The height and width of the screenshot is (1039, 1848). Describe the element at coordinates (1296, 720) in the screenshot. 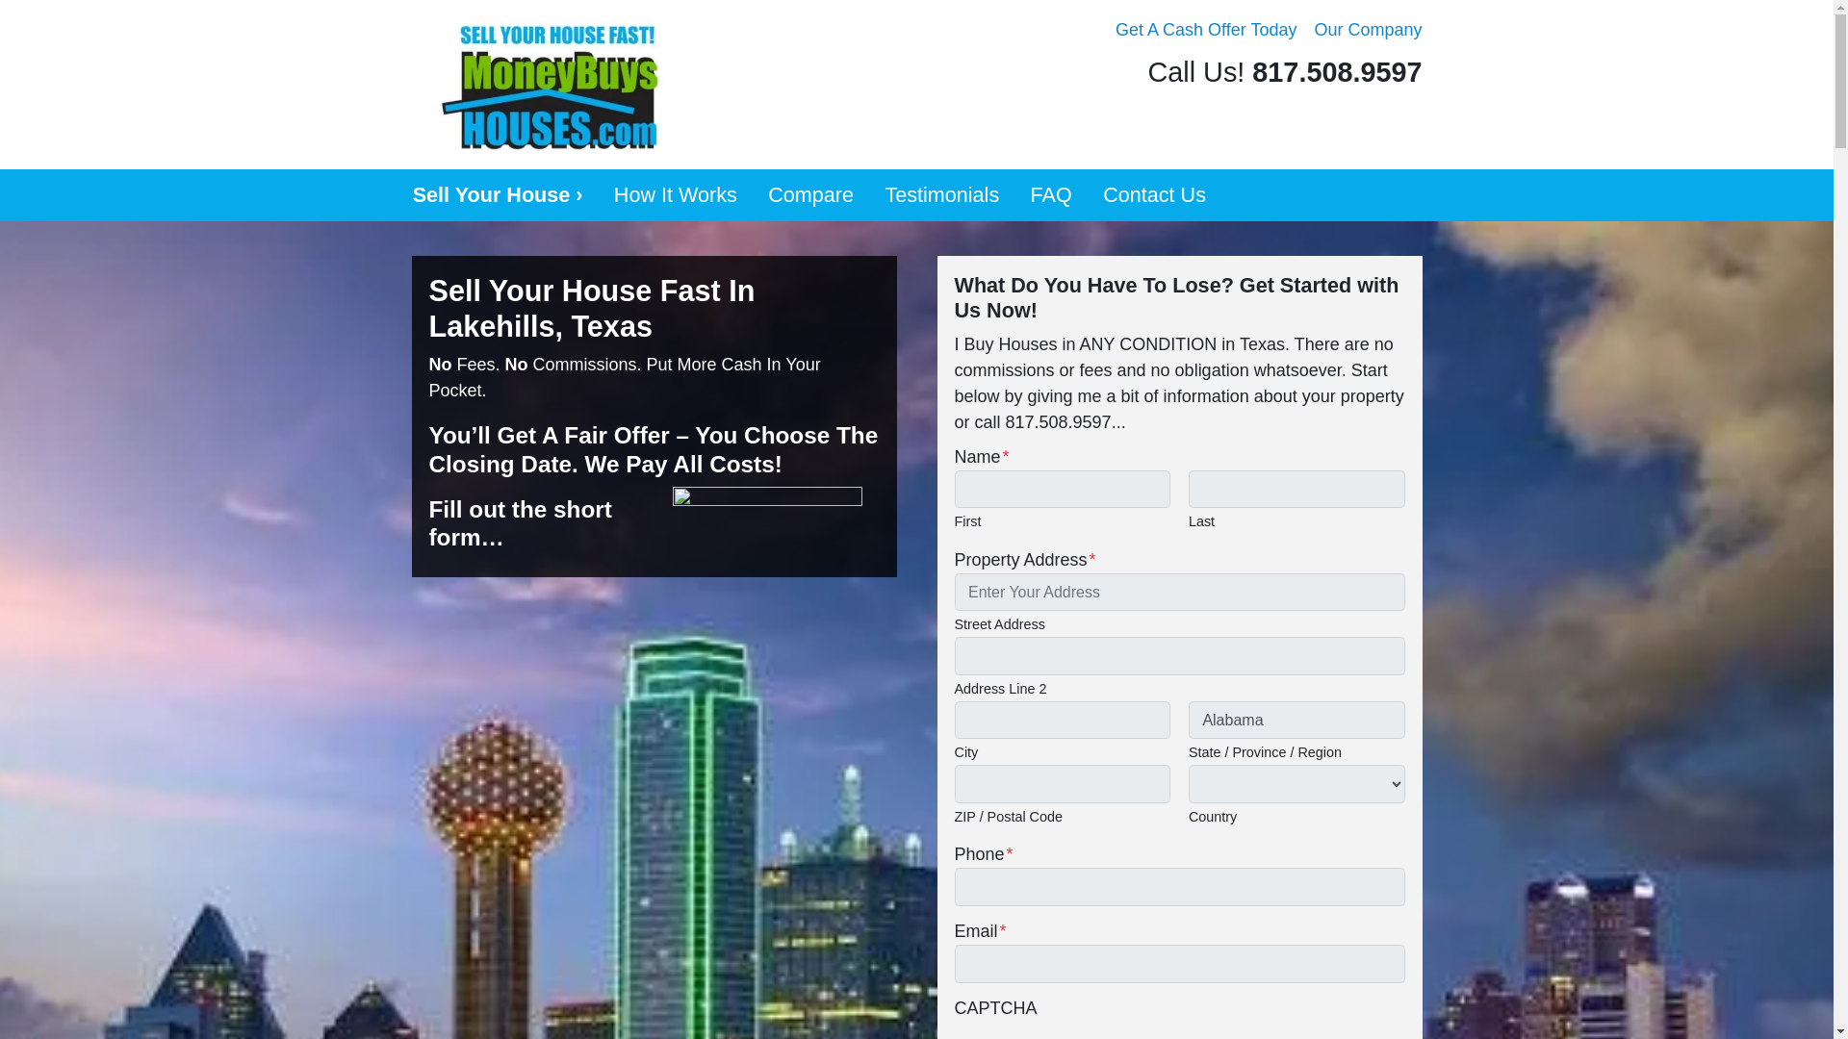

I see `Alabama` at that location.